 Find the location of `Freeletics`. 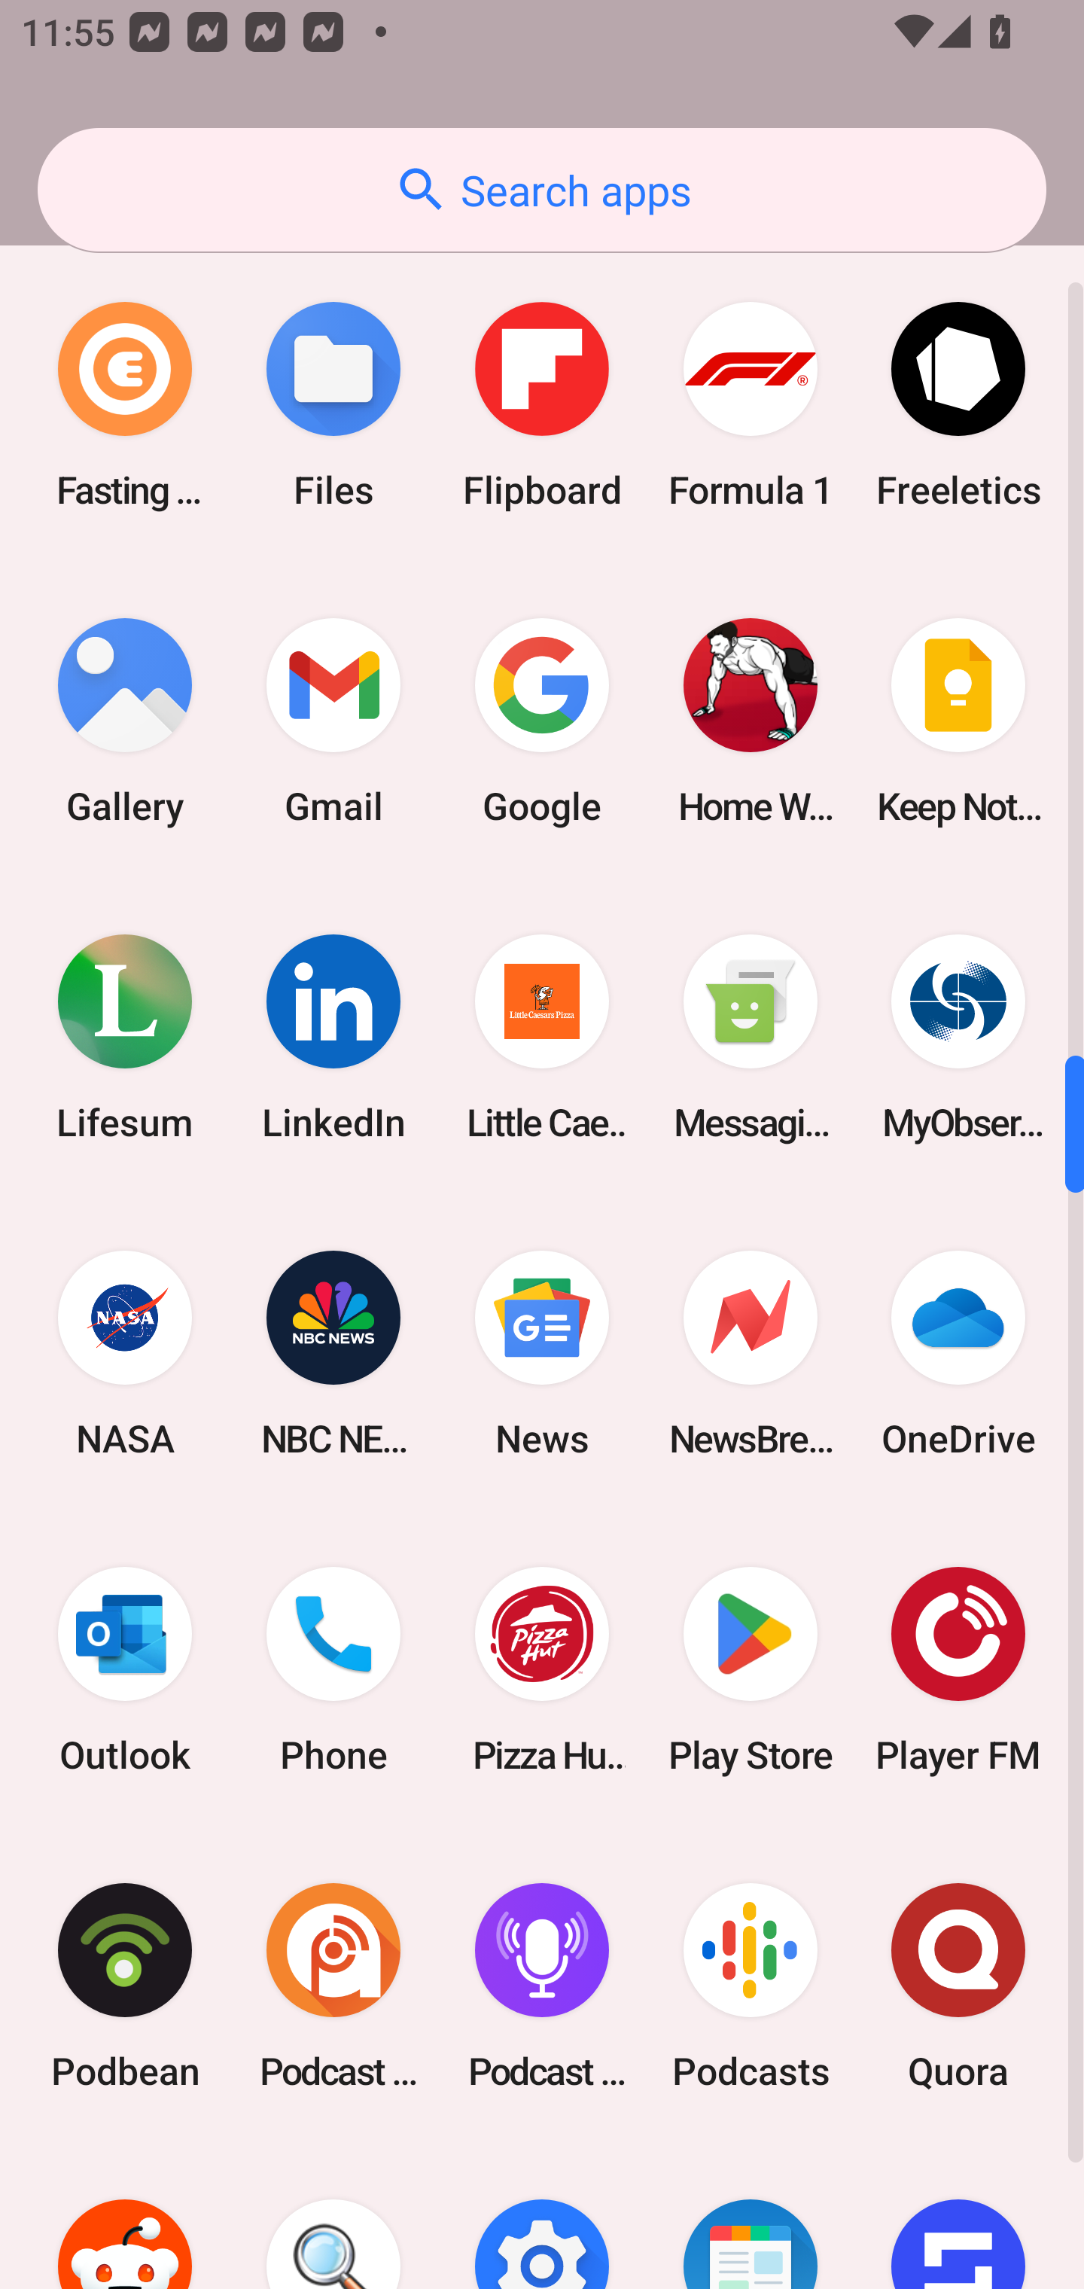

Freeletics is located at coordinates (958, 405).